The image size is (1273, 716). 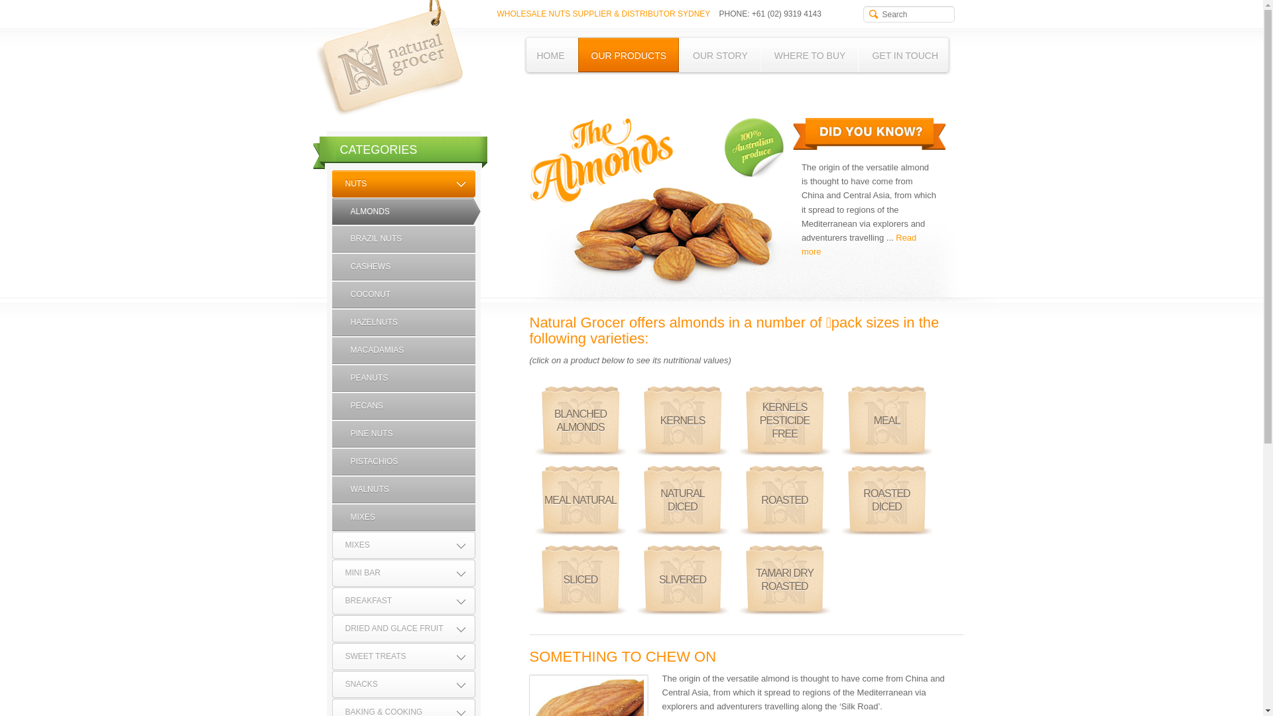 What do you see at coordinates (403, 322) in the screenshot?
I see `HAZELNUTS` at bounding box center [403, 322].